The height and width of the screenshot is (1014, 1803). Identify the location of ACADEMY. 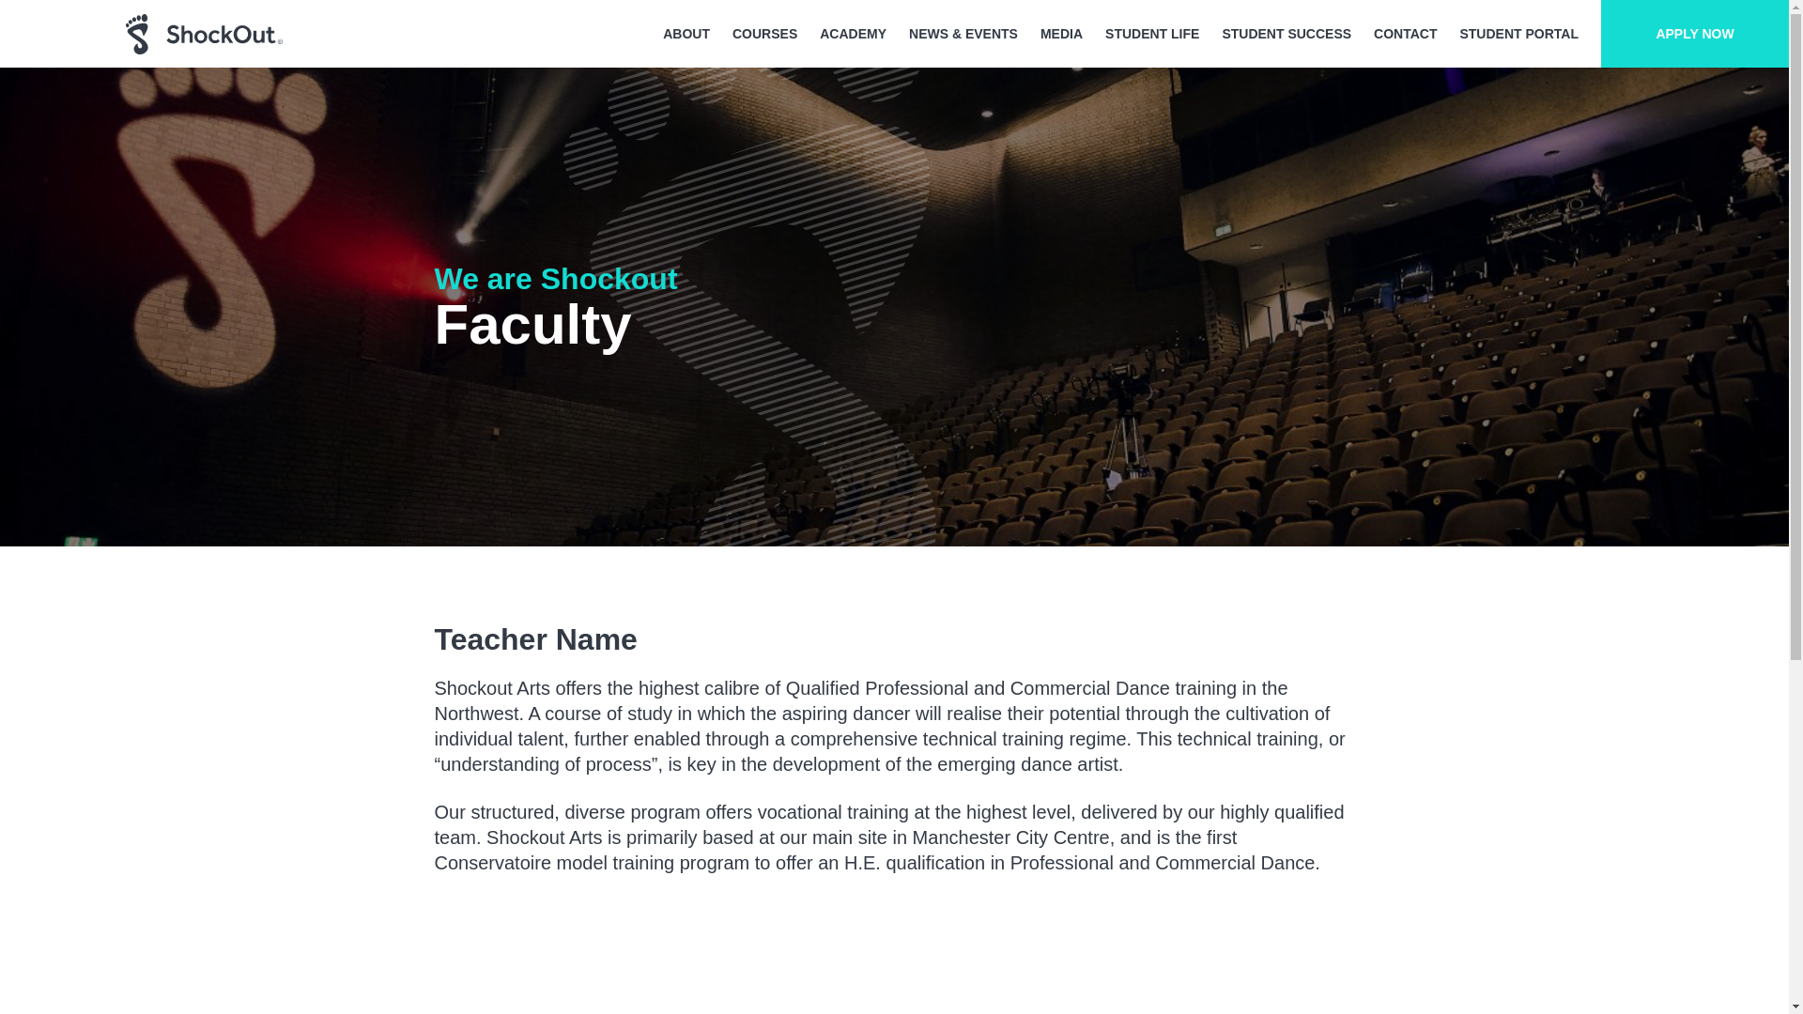
(853, 34).